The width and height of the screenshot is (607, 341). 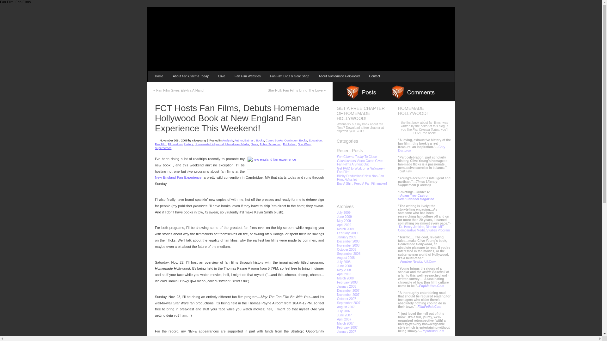 I want to click on View all posts in Batman, so click(x=249, y=140).